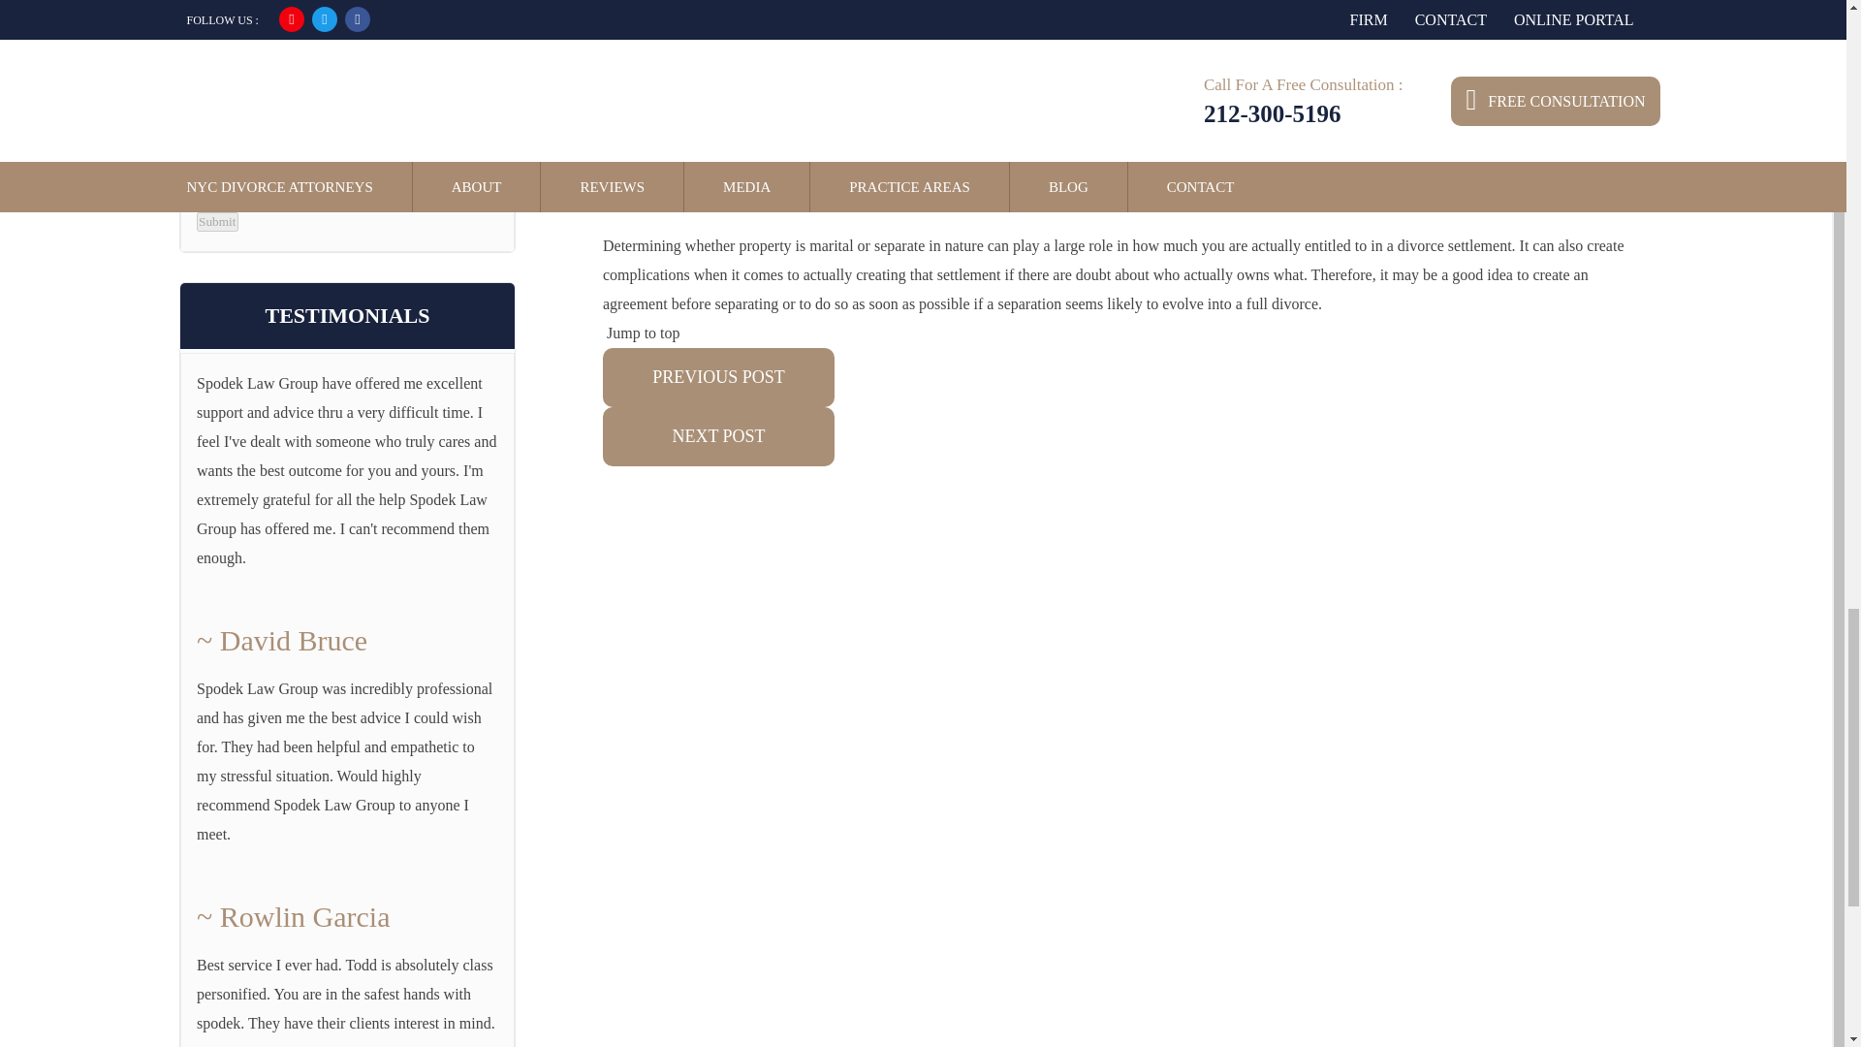  Describe the element at coordinates (217, 221) in the screenshot. I see `Submit` at that location.